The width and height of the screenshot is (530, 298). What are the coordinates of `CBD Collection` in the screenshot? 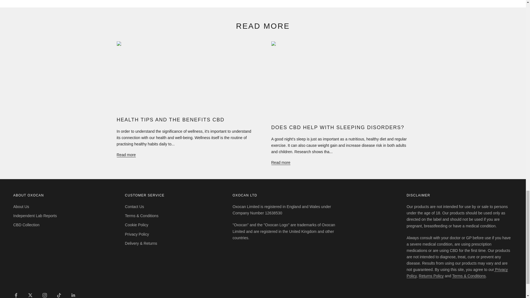 It's located at (26, 225).